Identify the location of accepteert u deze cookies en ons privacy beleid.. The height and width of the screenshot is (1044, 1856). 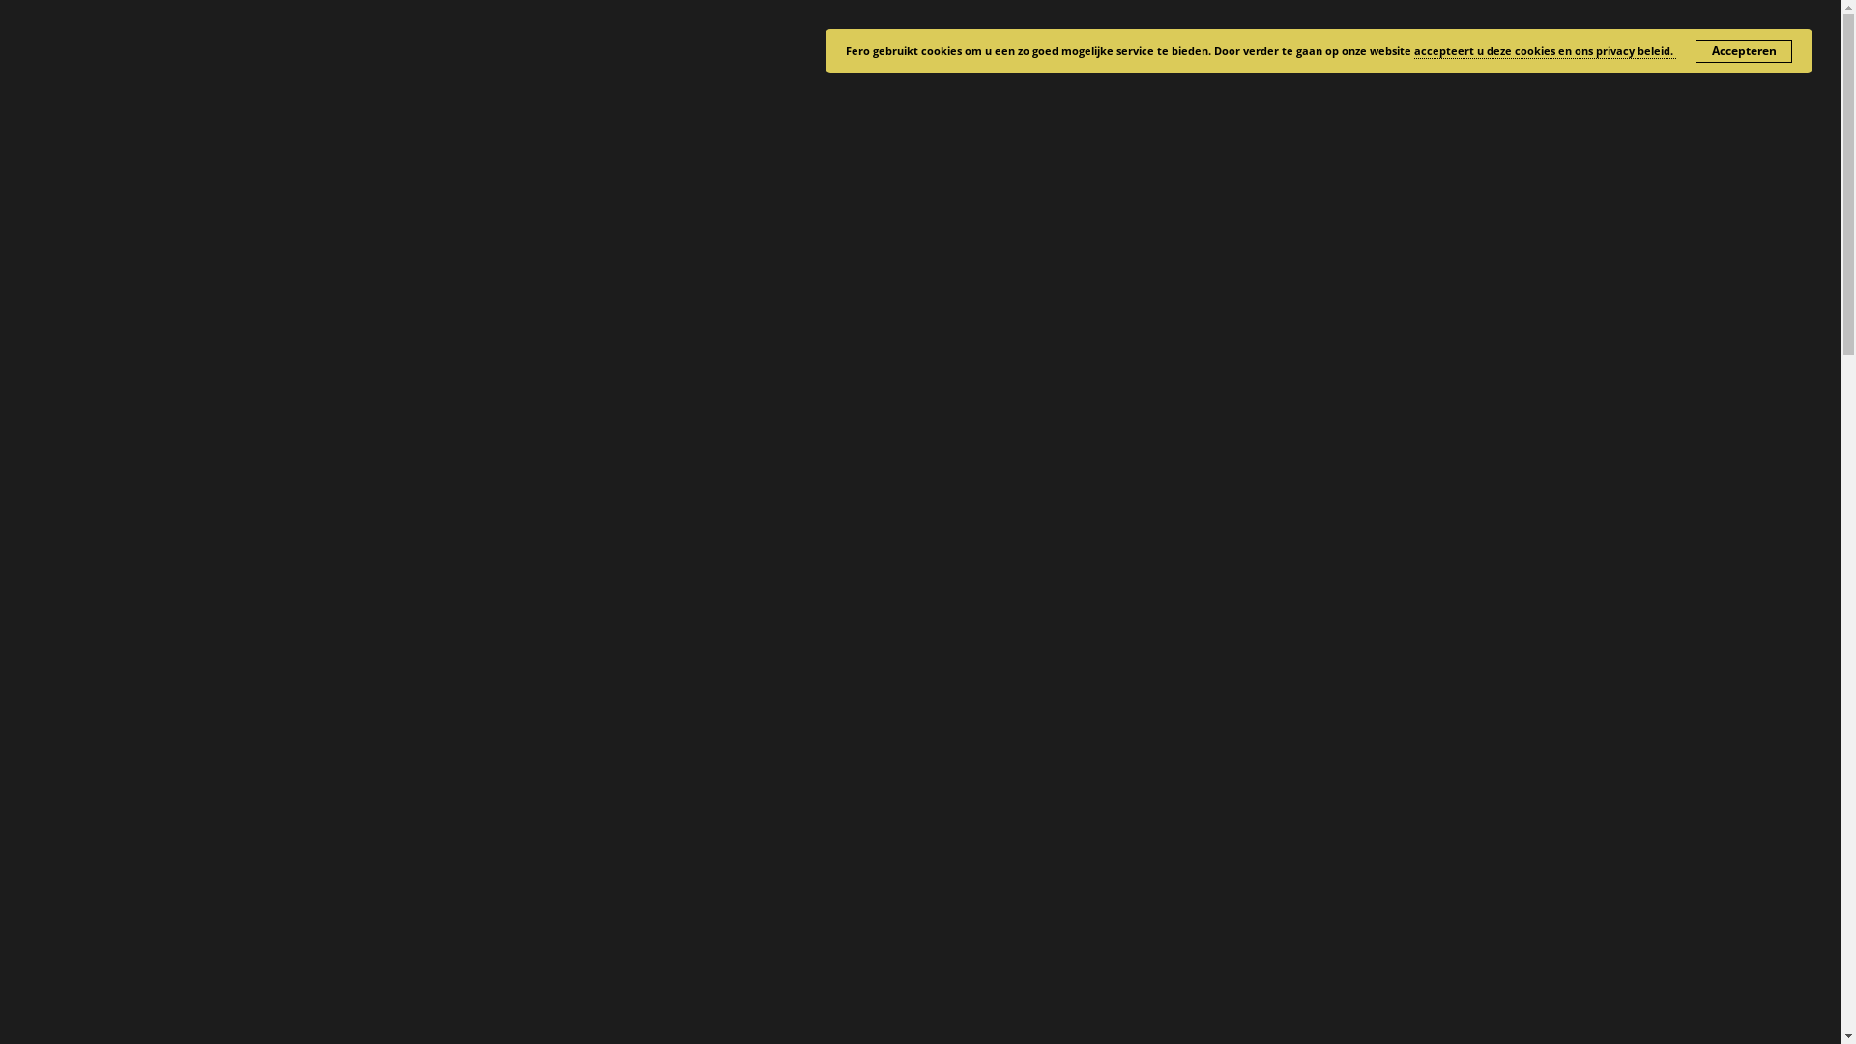
(1545, 51).